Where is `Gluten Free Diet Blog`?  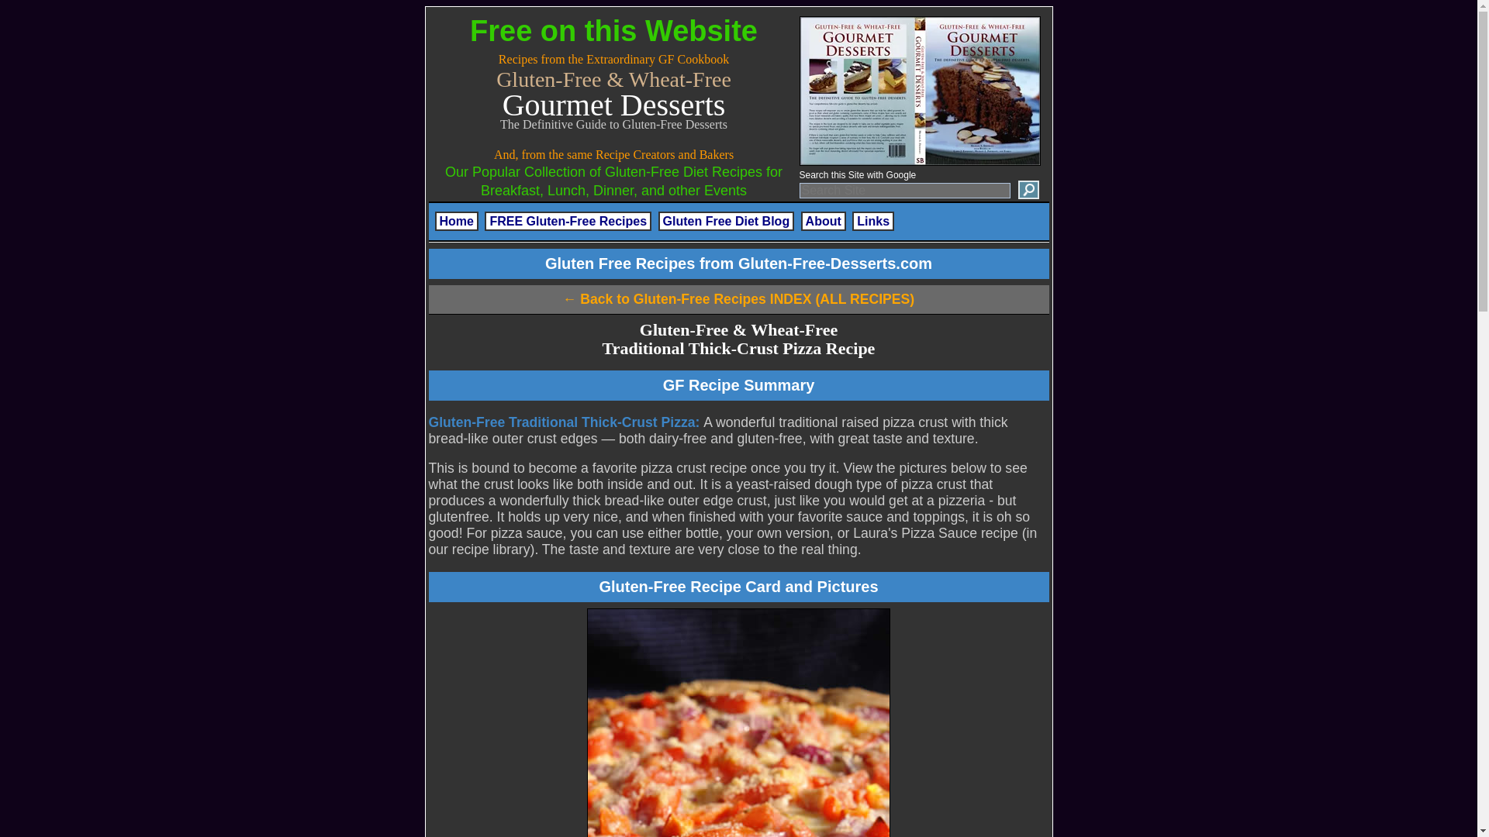
Gluten Free Diet Blog is located at coordinates (726, 222).